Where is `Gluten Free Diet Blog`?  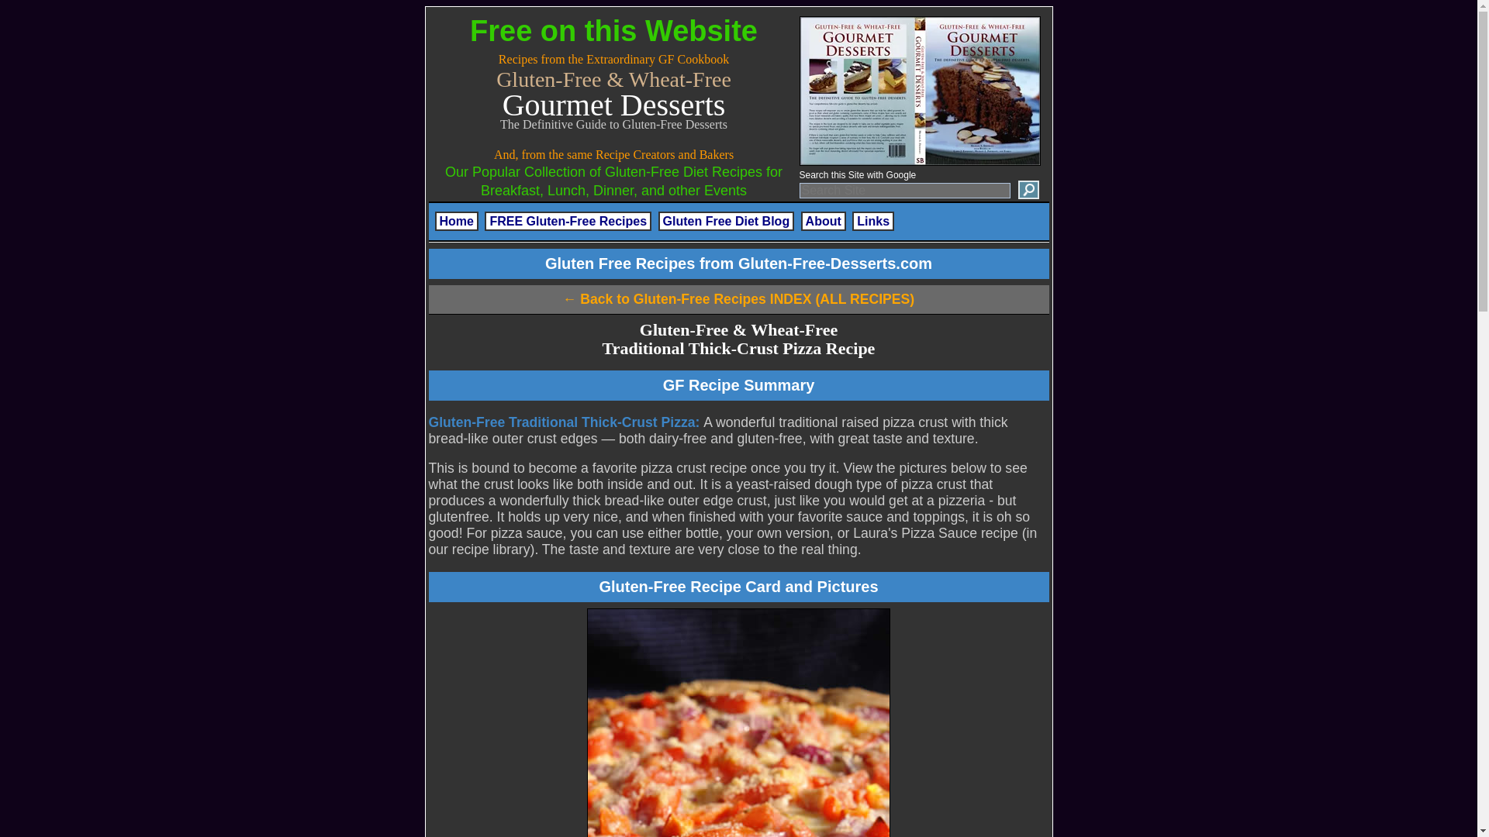
Gluten Free Diet Blog is located at coordinates (726, 222).